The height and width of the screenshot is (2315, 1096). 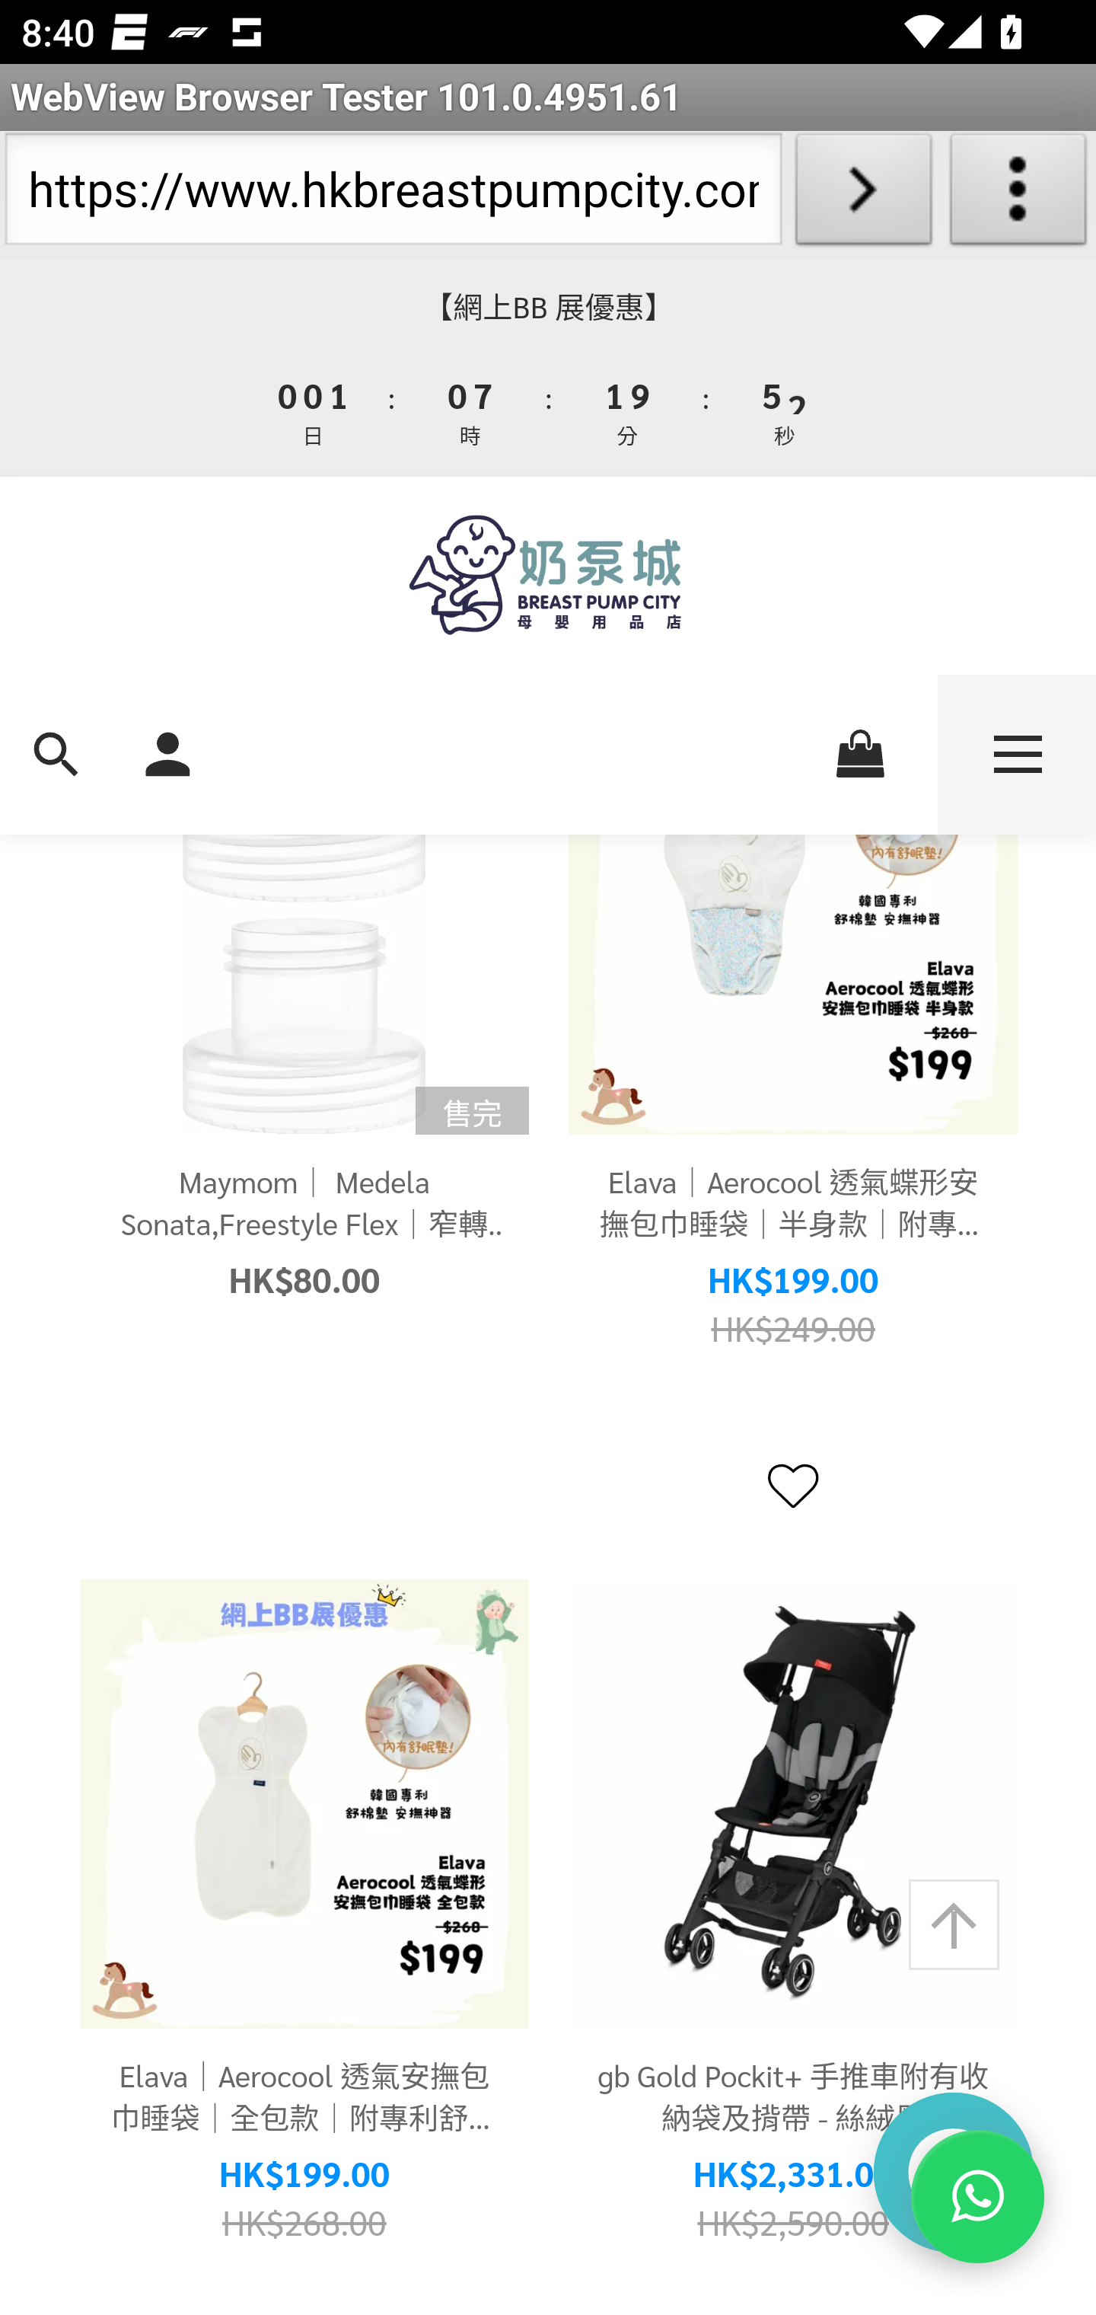 I want to click on gb Gold Pockit+ 手推車附有收納袋及揹帶 - 絲絨黑, so click(x=793, y=1806).